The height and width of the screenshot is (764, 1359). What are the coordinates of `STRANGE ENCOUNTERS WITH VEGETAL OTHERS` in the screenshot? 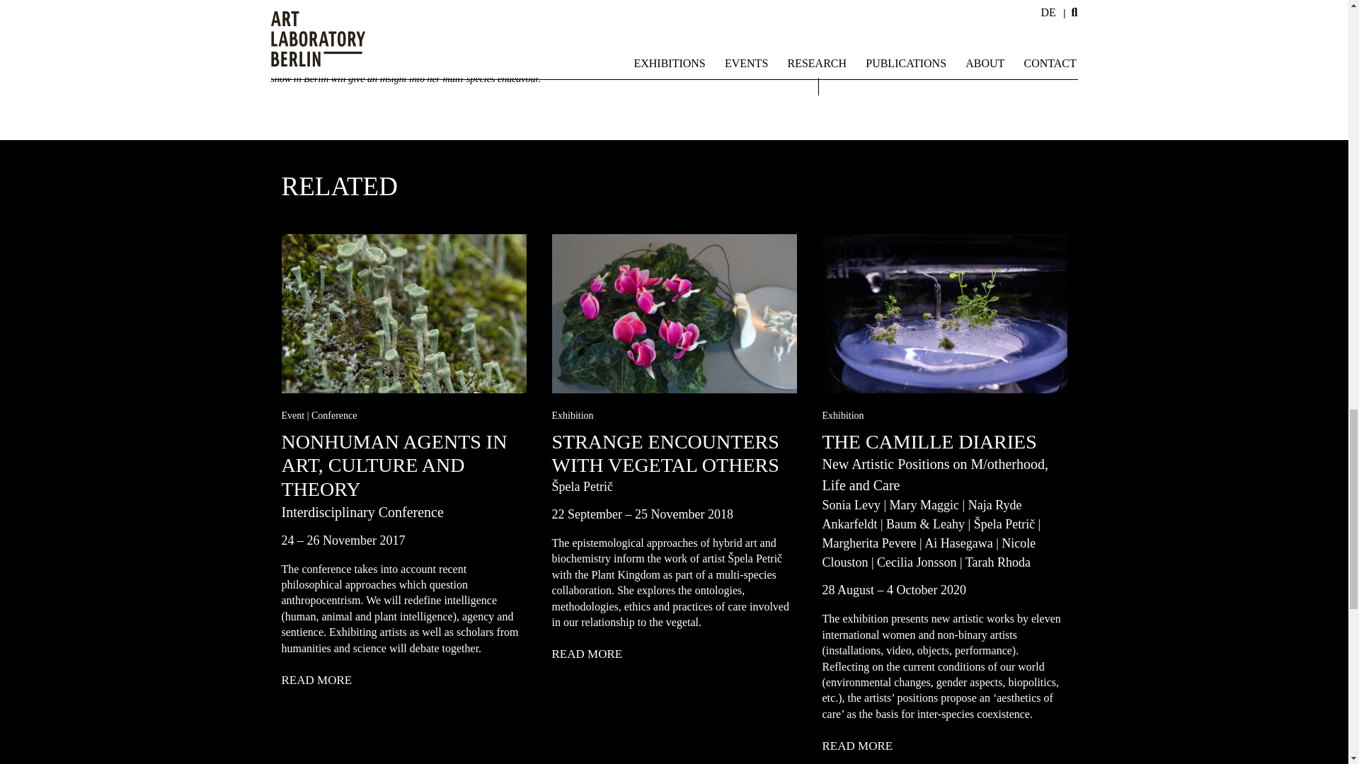 It's located at (674, 454).